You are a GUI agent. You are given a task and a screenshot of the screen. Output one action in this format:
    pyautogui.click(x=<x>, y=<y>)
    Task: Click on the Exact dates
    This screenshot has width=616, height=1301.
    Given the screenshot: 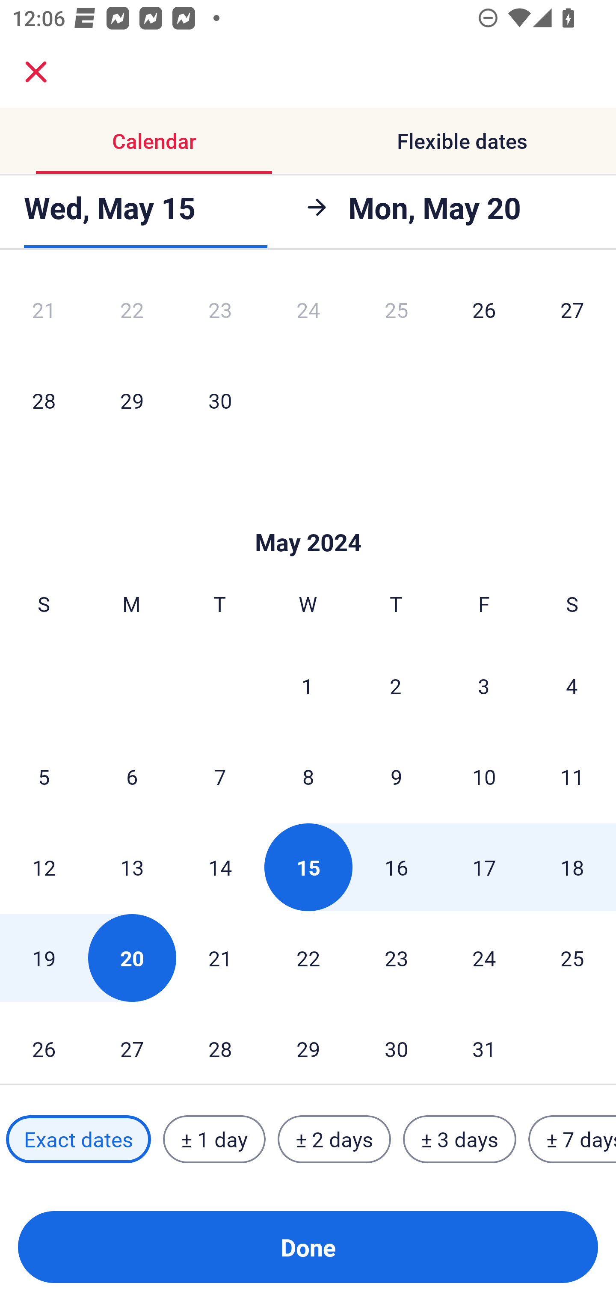 What is the action you would take?
    pyautogui.click(x=78, y=1139)
    